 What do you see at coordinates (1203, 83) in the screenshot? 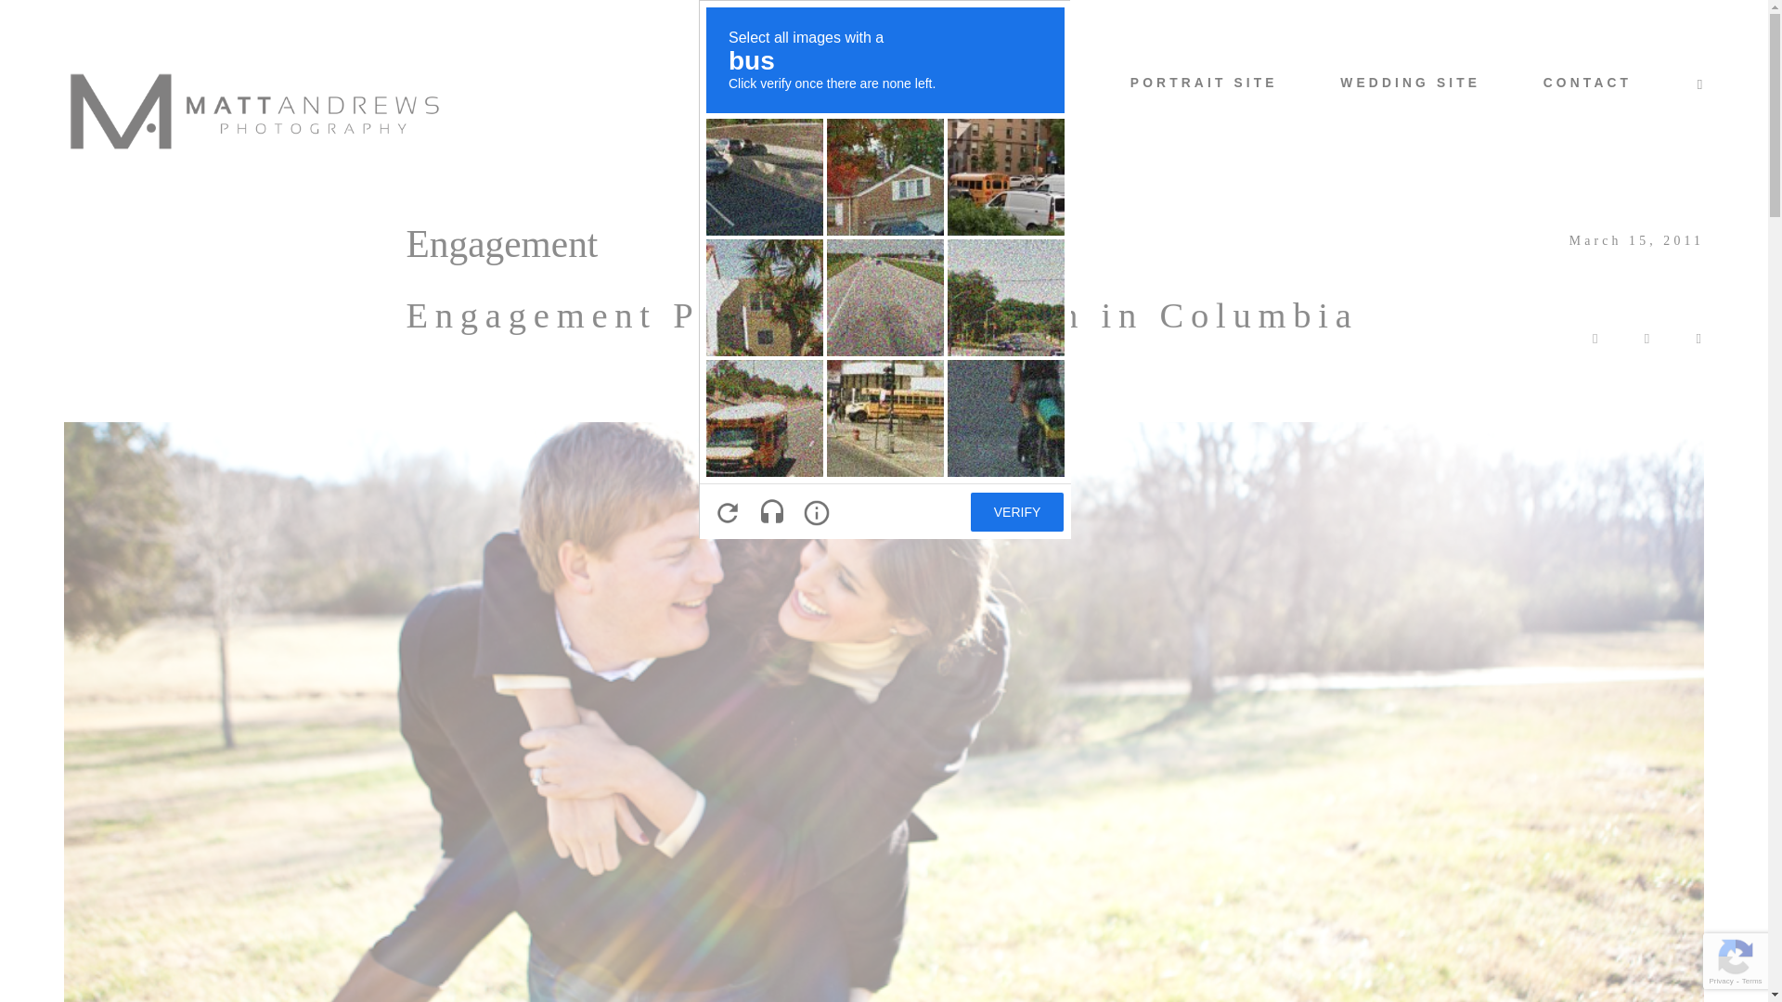
I see `PORTRAIT SITE` at bounding box center [1203, 83].